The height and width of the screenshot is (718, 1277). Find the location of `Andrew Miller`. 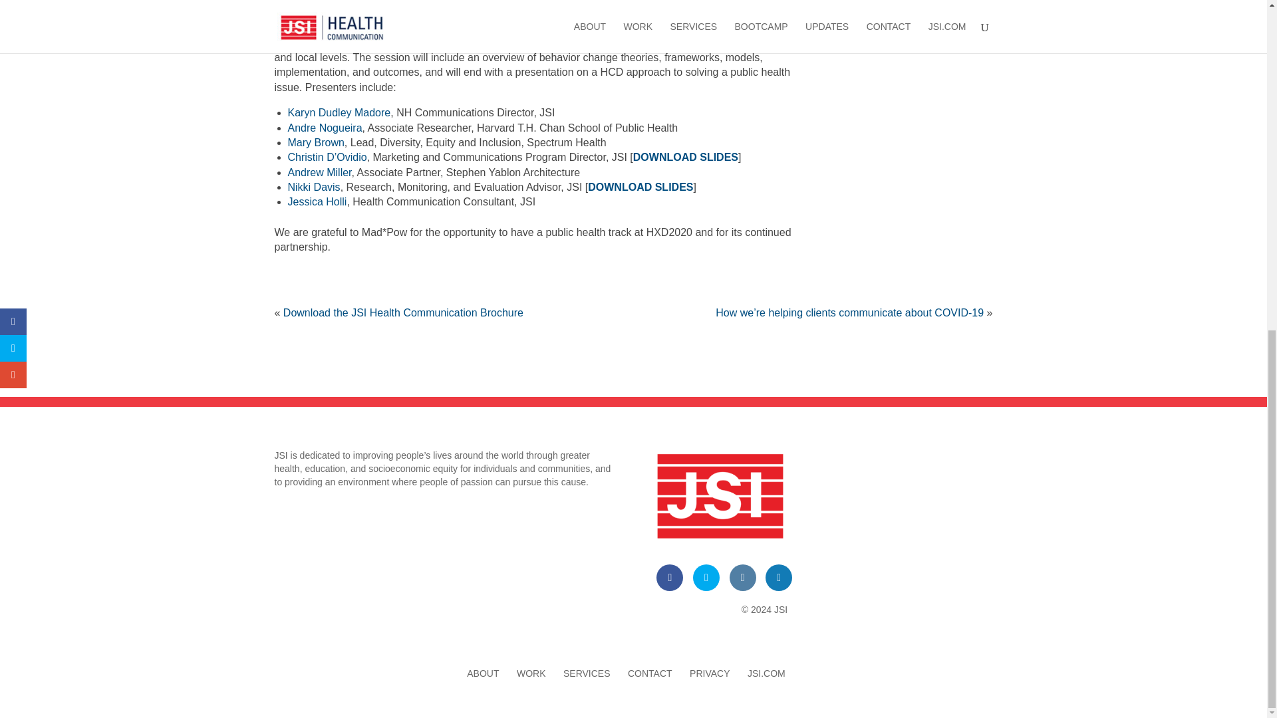

Andrew Miller is located at coordinates (319, 172).